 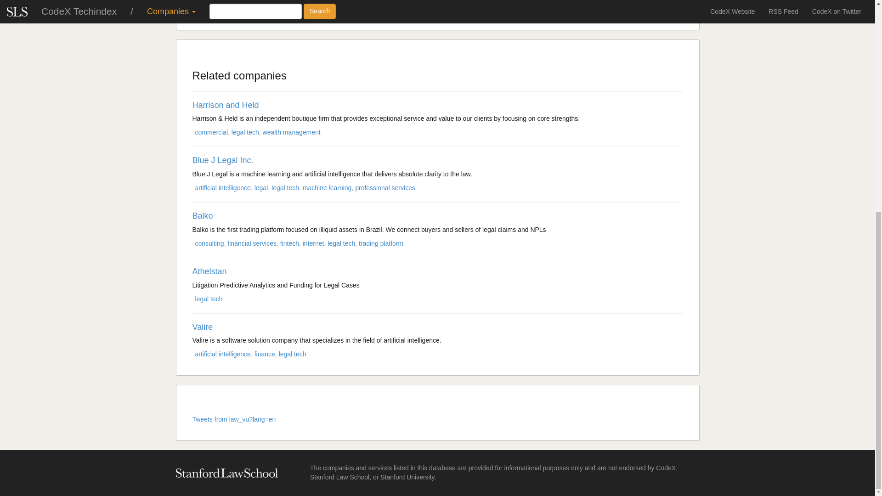 I want to click on Harrison and Held, so click(x=225, y=105).